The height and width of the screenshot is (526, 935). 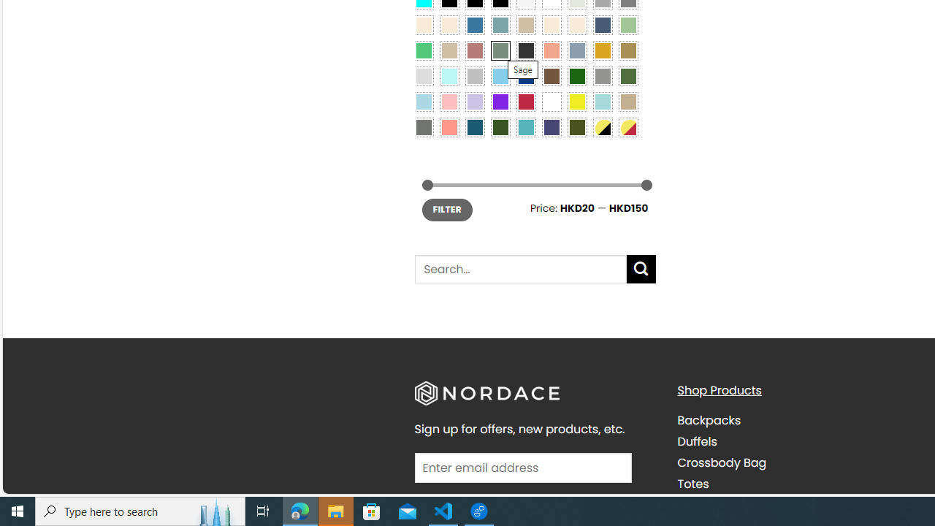 I want to click on Dull Nickle, so click(x=424, y=127).